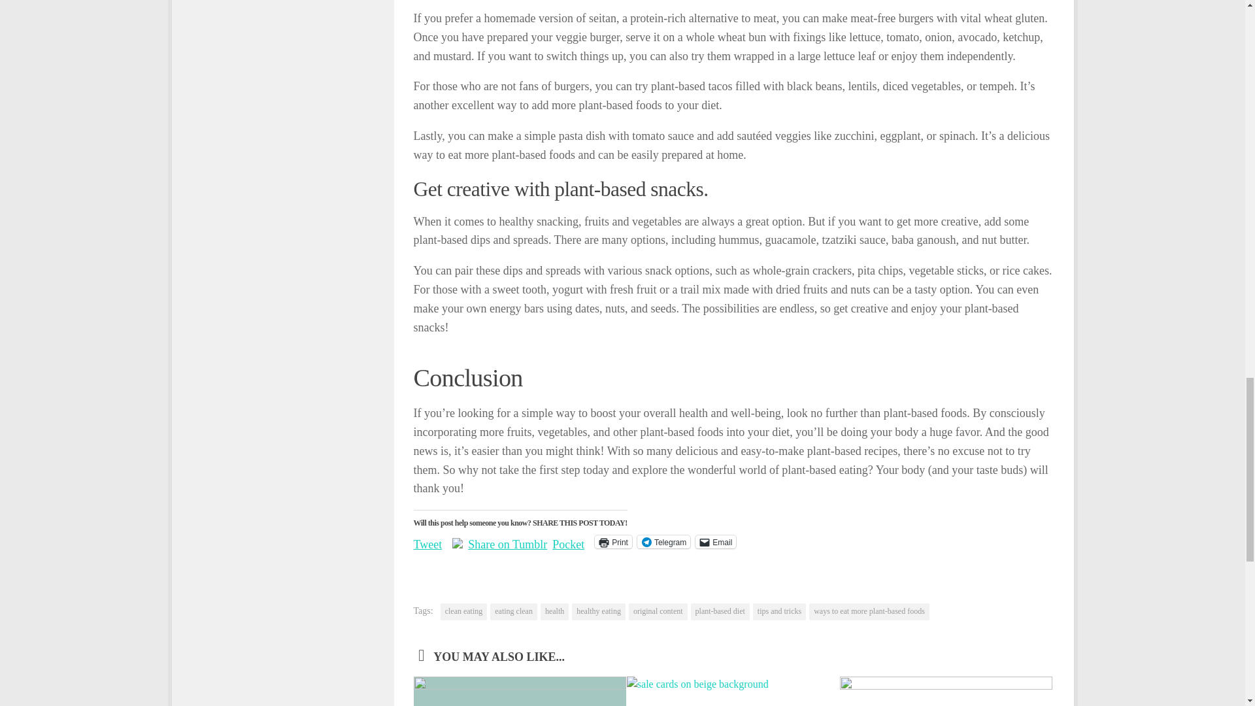 The image size is (1255, 706). Describe the element at coordinates (613, 541) in the screenshot. I see `Click to print` at that location.